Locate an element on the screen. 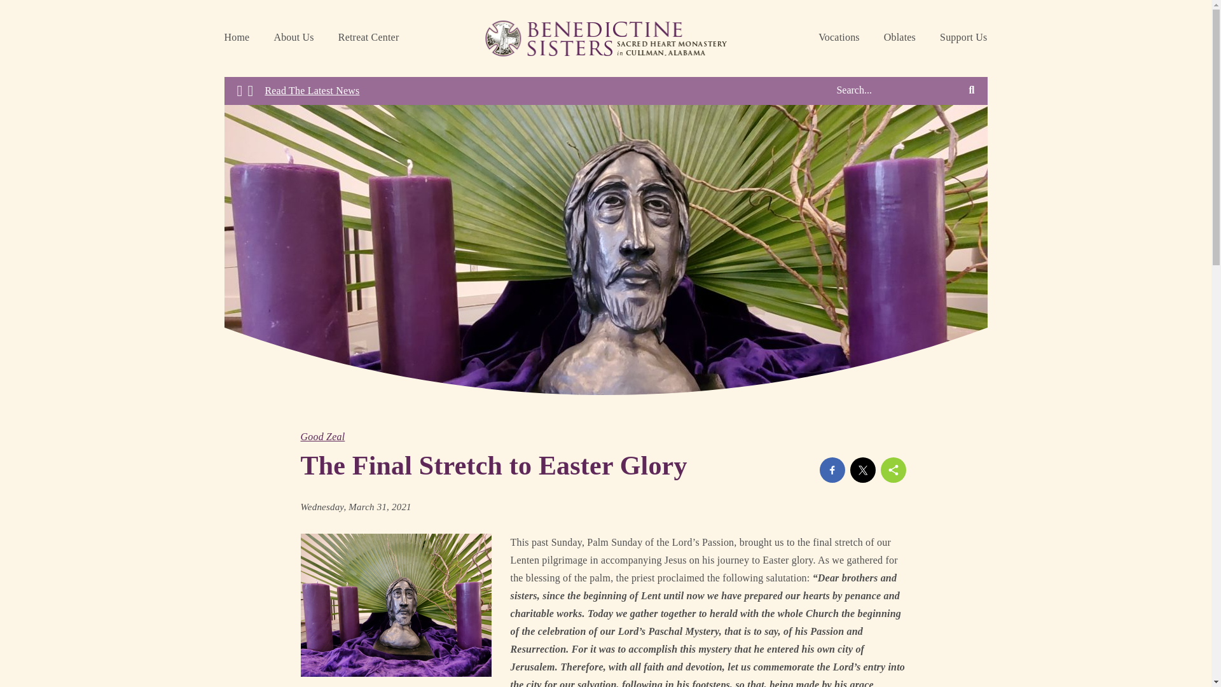 The image size is (1221, 687). Retreat Center is located at coordinates (369, 38).